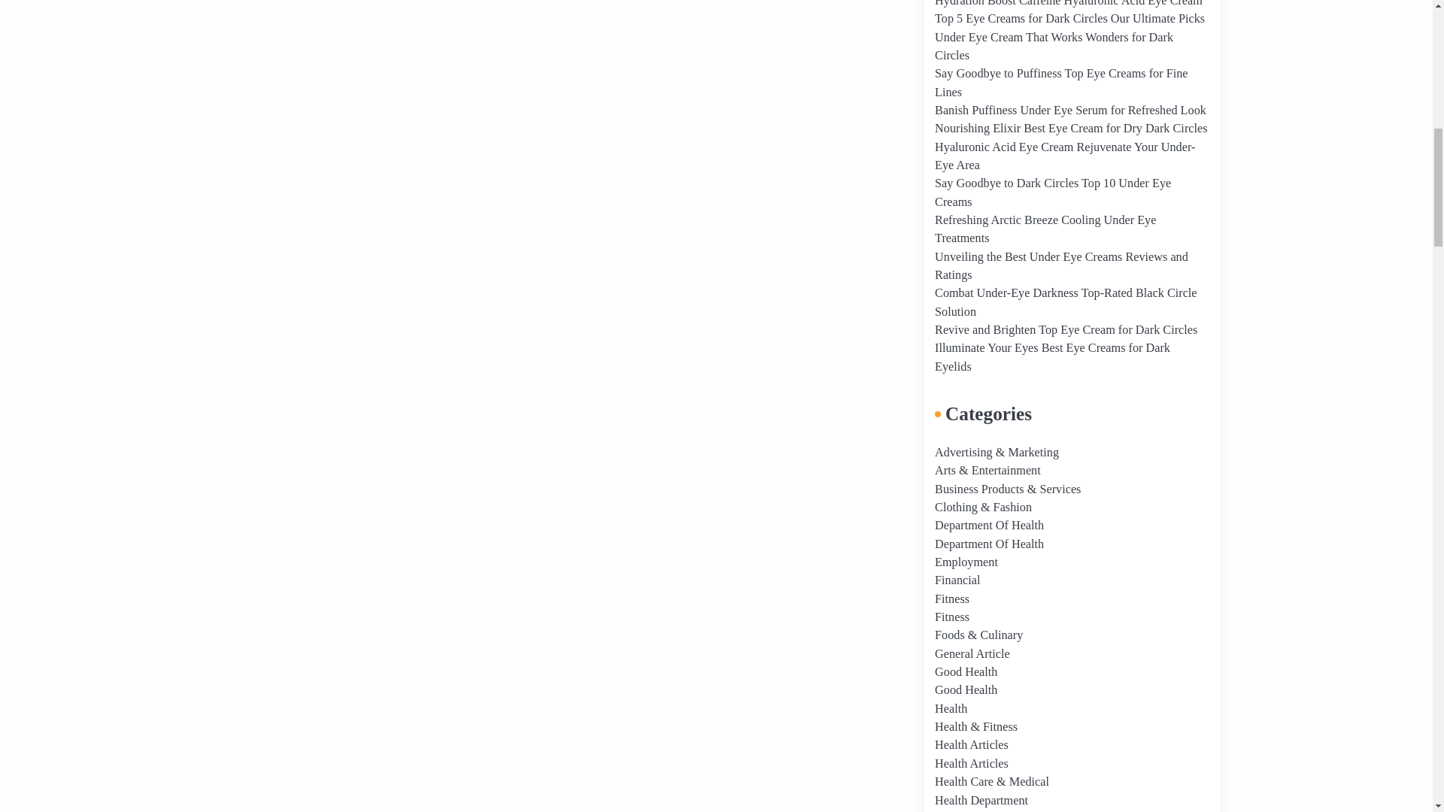  Describe the element at coordinates (1053, 47) in the screenshot. I see `Under Eye Cream That Works Wonders for Dark Circles` at that location.